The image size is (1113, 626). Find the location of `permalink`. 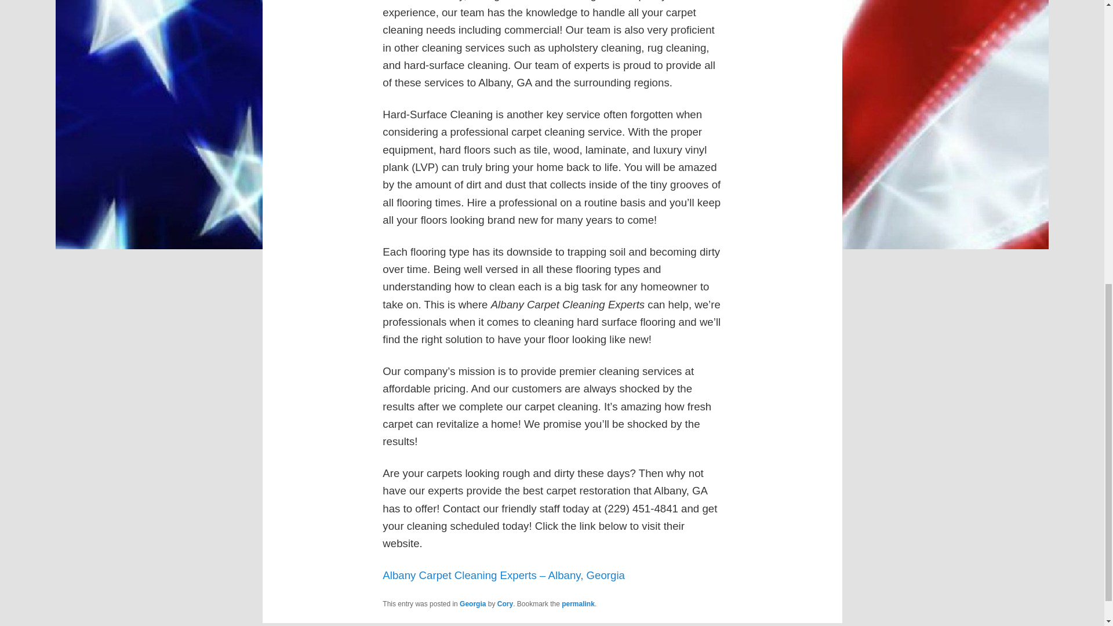

permalink is located at coordinates (578, 603).